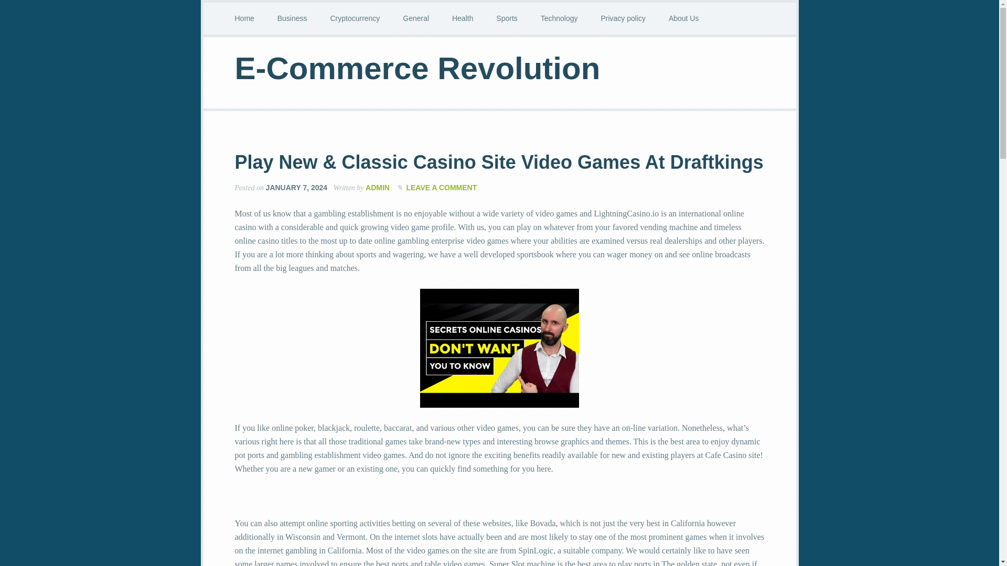 The height and width of the screenshot is (566, 1007). Describe the element at coordinates (417, 68) in the screenshot. I see `E-Commerce Revolution` at that location.